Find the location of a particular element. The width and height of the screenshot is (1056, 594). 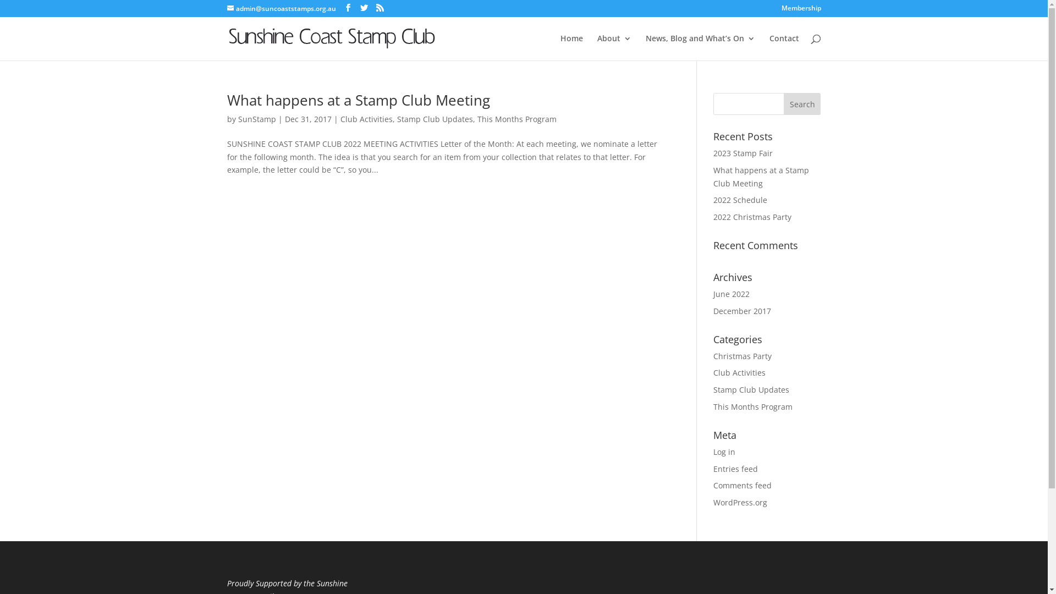

admin@suncoaststamps.org.au is located at coordinates (281, 9).